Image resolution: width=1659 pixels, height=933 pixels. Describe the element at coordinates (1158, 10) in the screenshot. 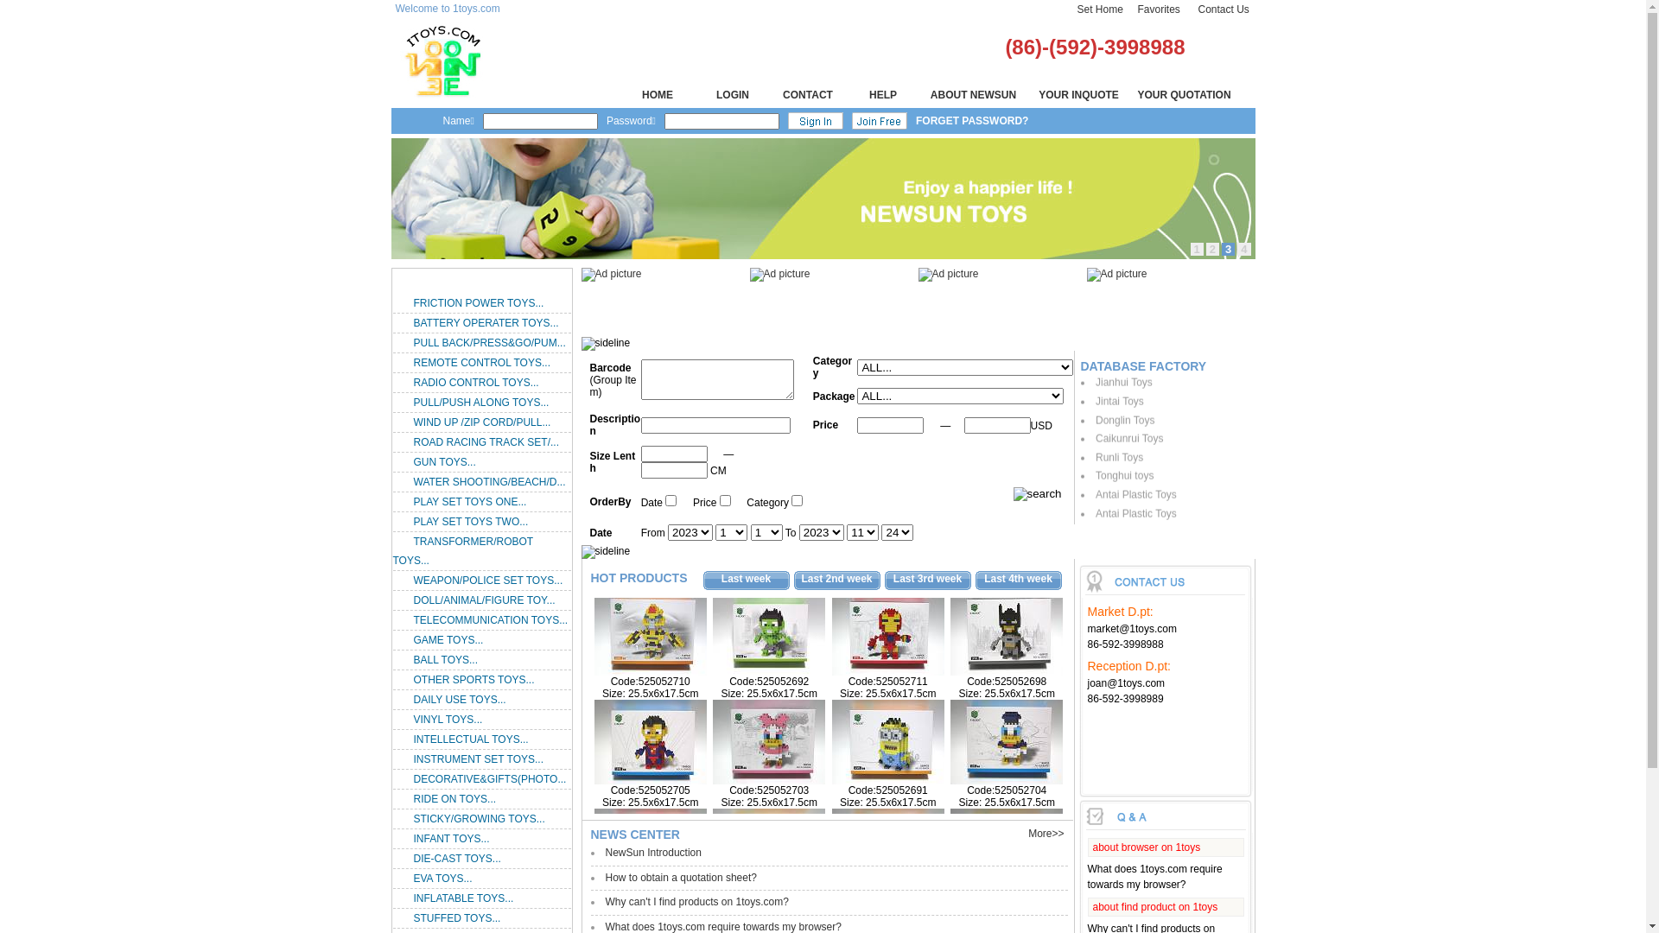

I see `Favorites` at that location.